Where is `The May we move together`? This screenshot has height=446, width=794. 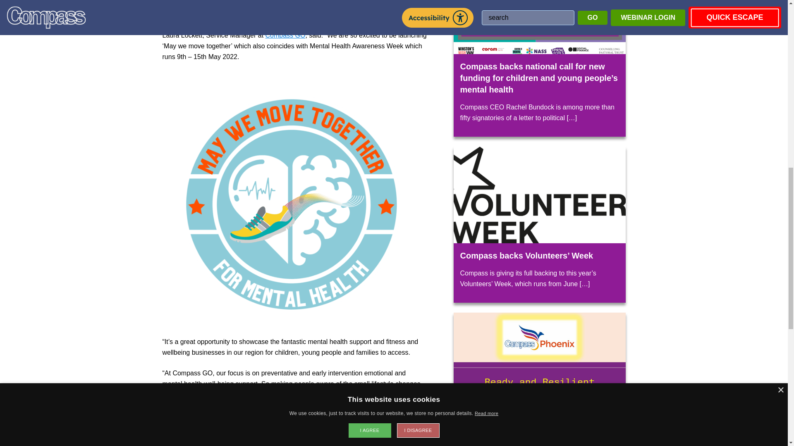 The May we move together is located at coordinates (202, 4).